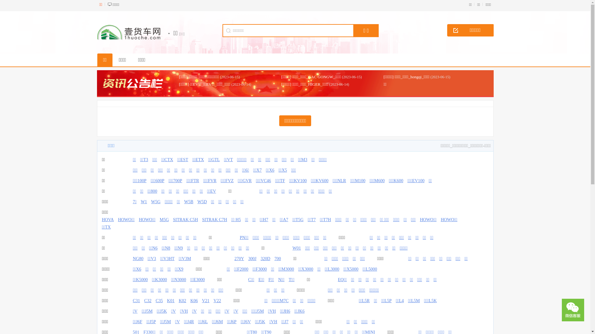  I want to click on 700, so click(278, 259).